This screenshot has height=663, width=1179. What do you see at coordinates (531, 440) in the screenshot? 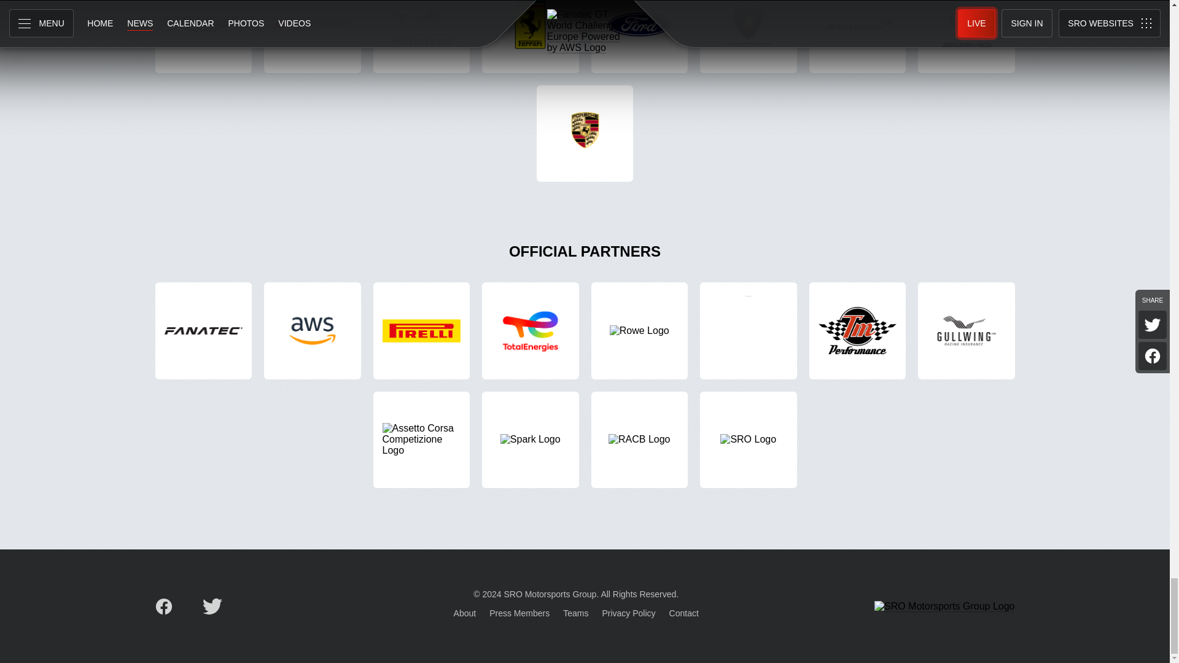
I see `Spark` at bounding box center [531, 440].